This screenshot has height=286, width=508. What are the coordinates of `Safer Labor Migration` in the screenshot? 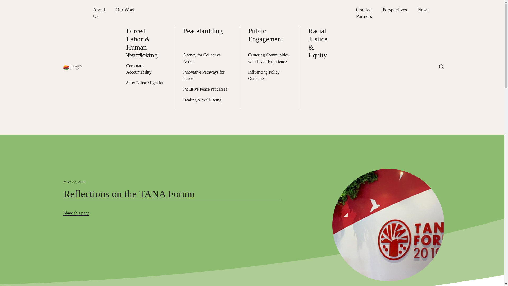 It's located at (146, 83).